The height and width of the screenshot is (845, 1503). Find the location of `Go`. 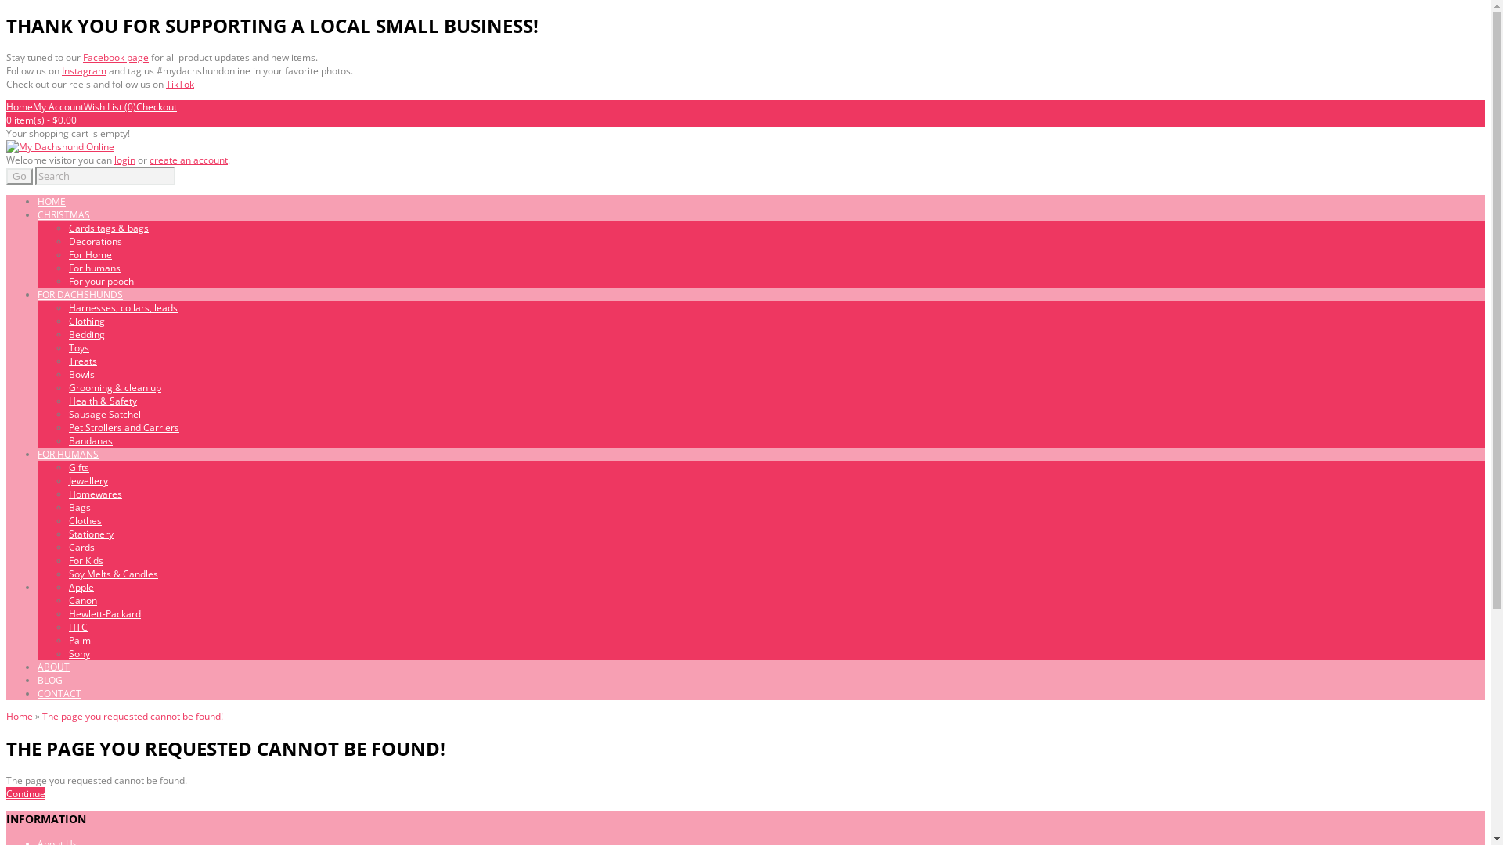

Go is located at coordinates (20, 177).